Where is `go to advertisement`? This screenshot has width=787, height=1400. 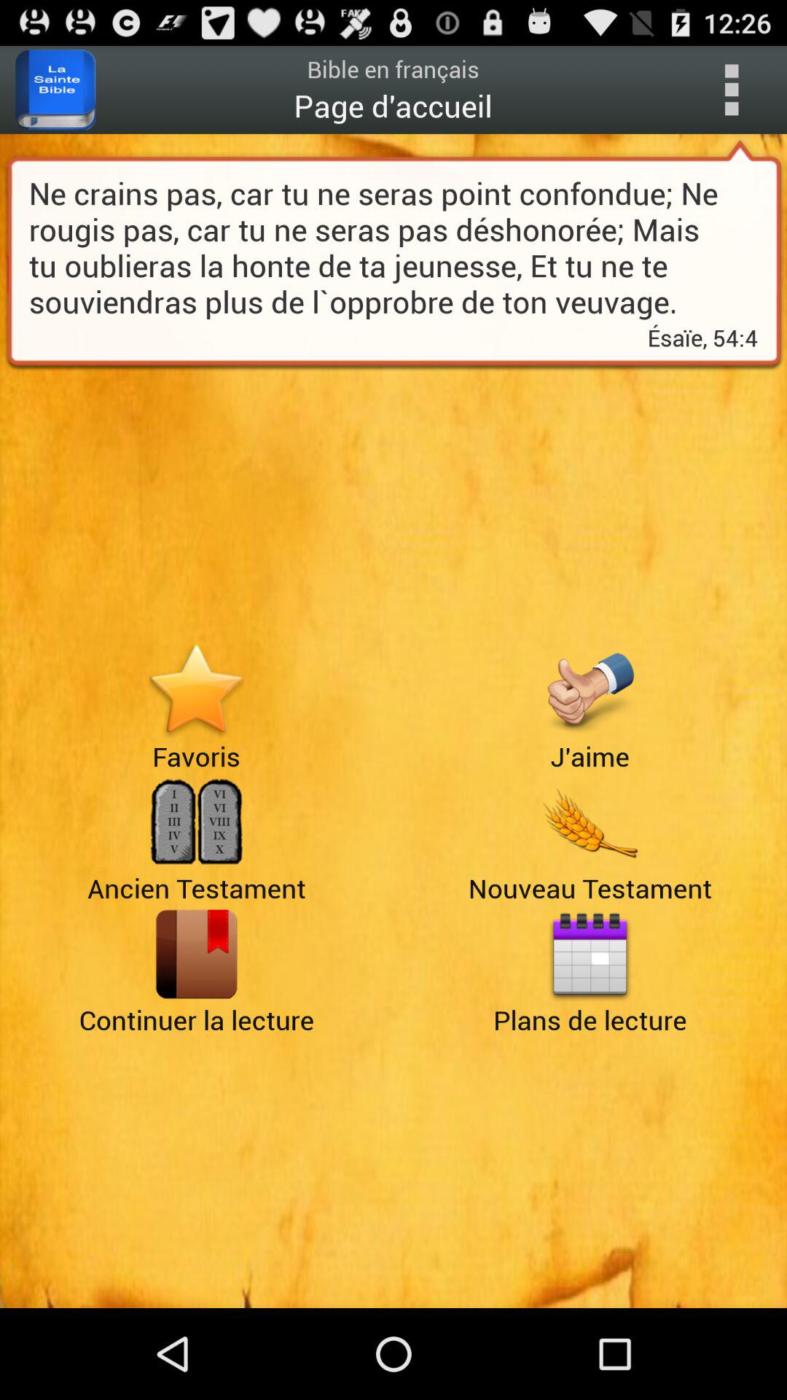 go to advertisement is located at coordinates (590, 822).